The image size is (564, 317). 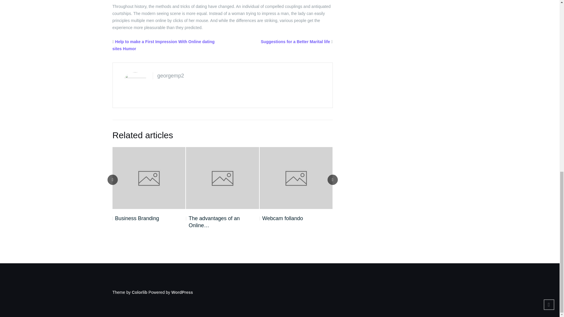 I want to click on Suggestions for a Better Marital life, so click(x=295, y=42).